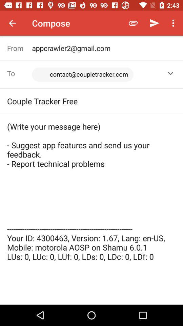  Describe the element at coordinates (170, 73) in the screenshot. I see `press the icon to the right of the <contact@coupletracker.com>,  item` at that location.